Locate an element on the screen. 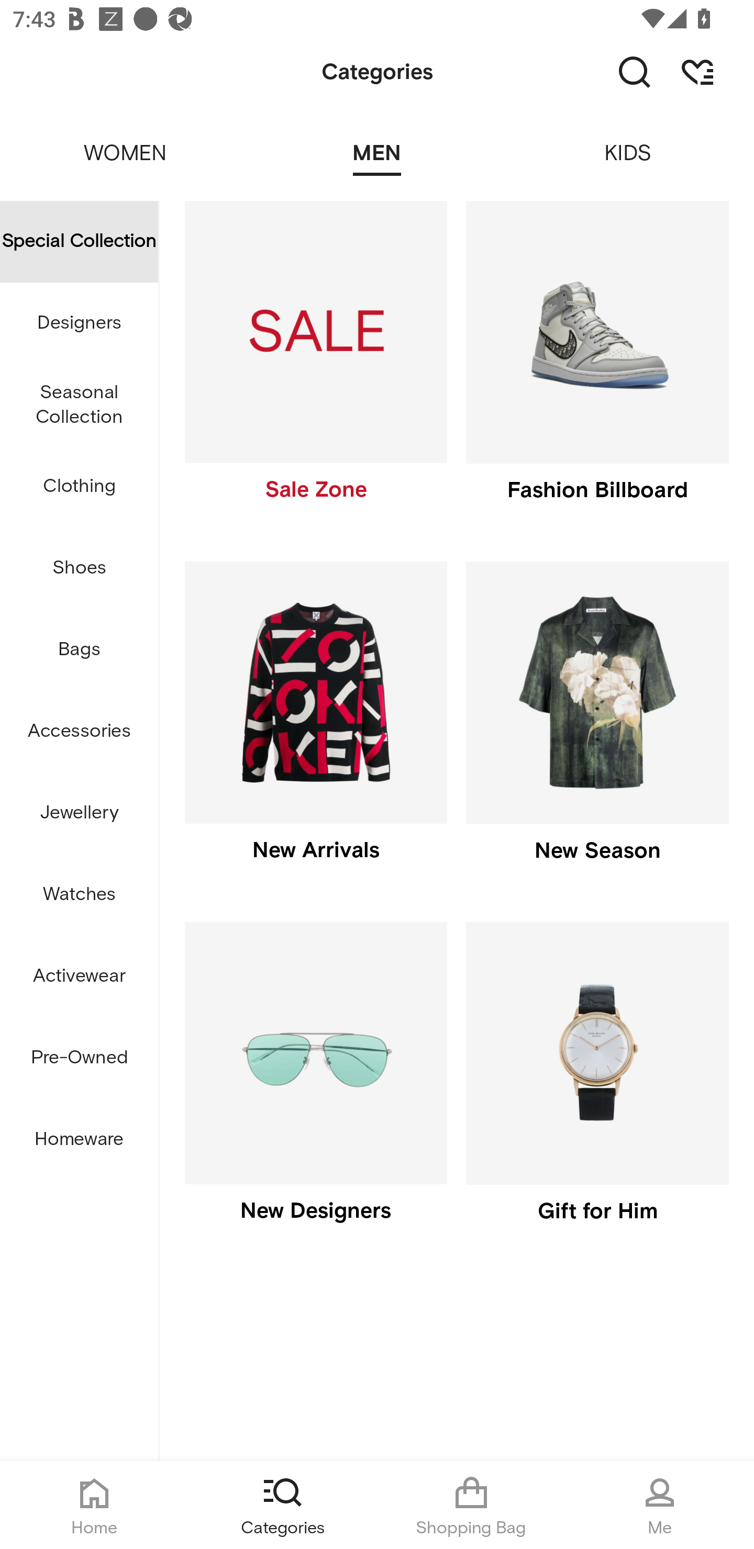  Gift for Him is located at coordinates (597, 1086).